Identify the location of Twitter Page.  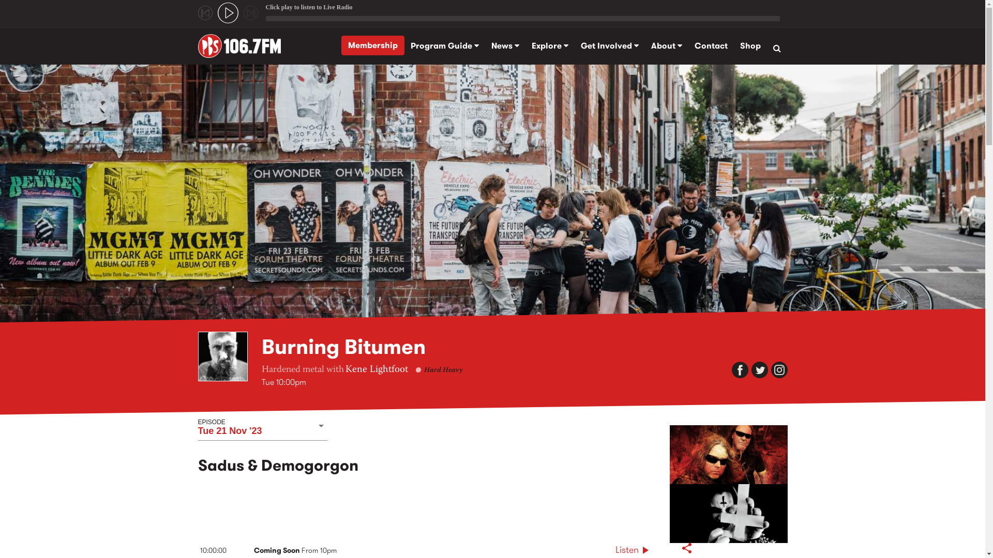
(759, 370).